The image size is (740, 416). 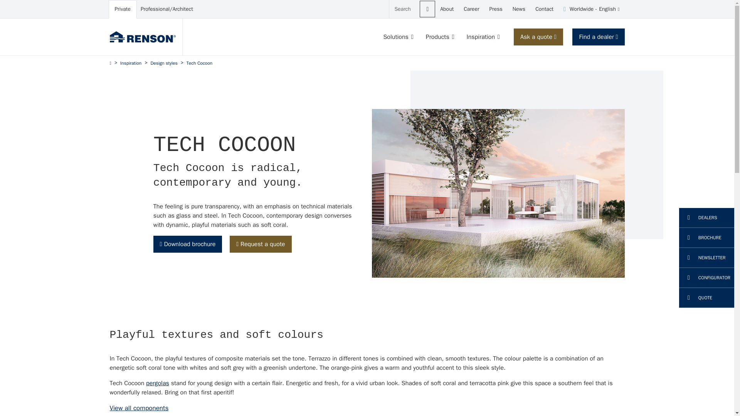 I want to click on Contact, so click(x=123, y=9).